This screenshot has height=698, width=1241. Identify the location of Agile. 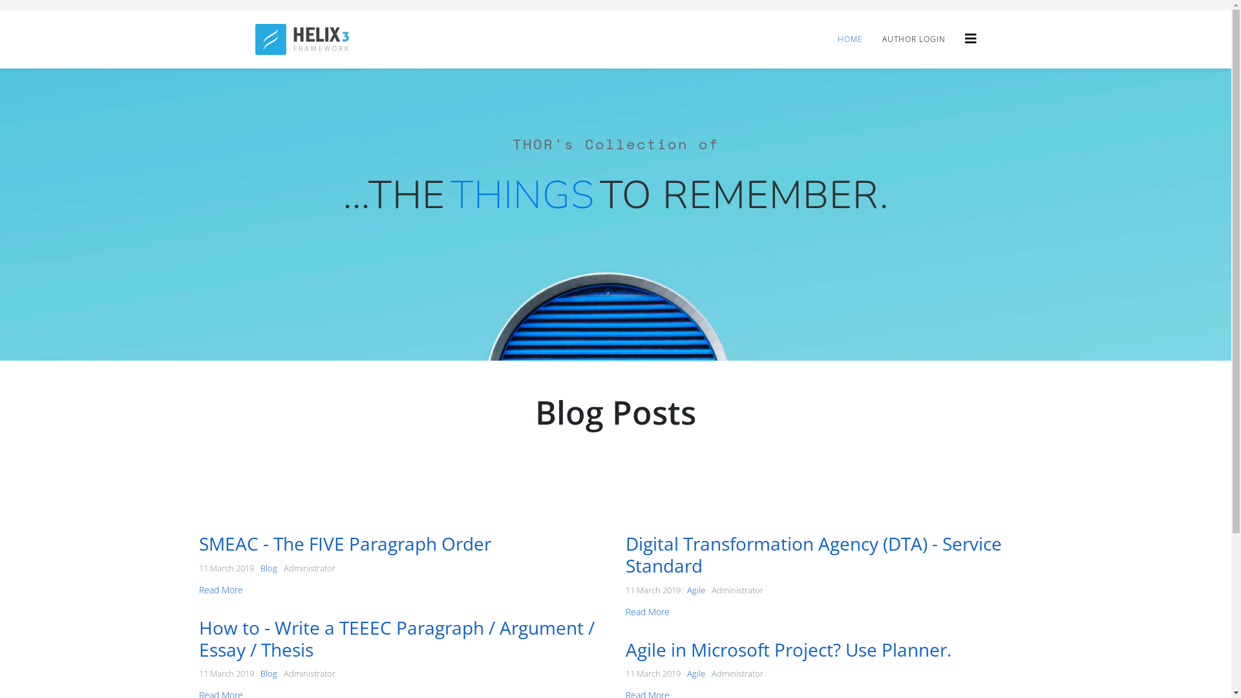
(695, 590).